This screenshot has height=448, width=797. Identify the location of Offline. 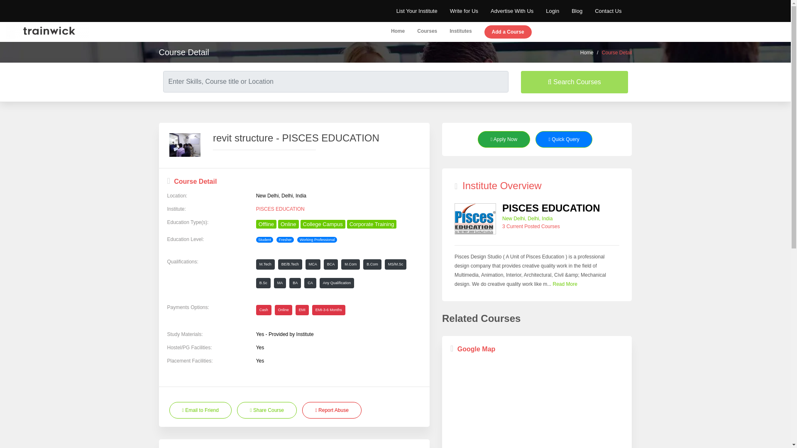
(266, 224).